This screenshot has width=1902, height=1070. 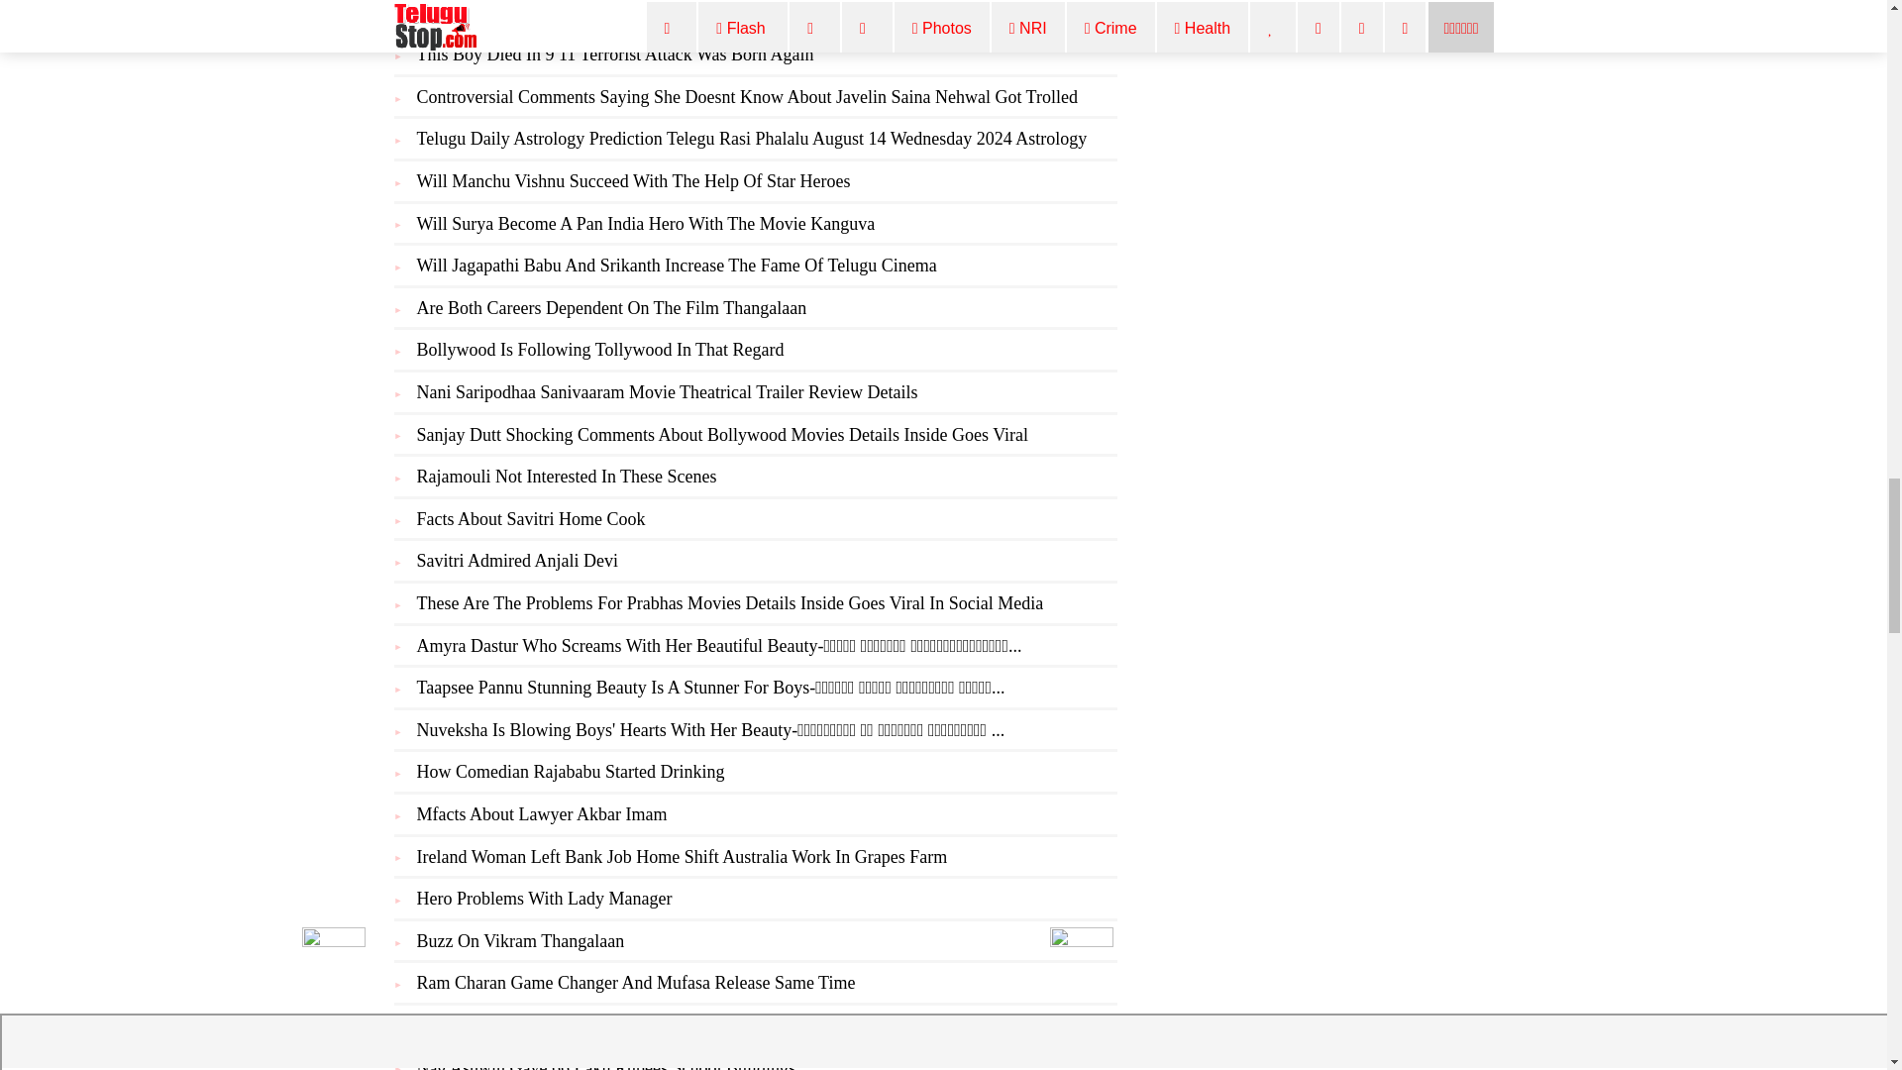 What do you see at coordinates (611, 307) in the screenshot?
I see `Are Both Careers Dependent On The Film Thangalaan` at bounding box center [611, 307].